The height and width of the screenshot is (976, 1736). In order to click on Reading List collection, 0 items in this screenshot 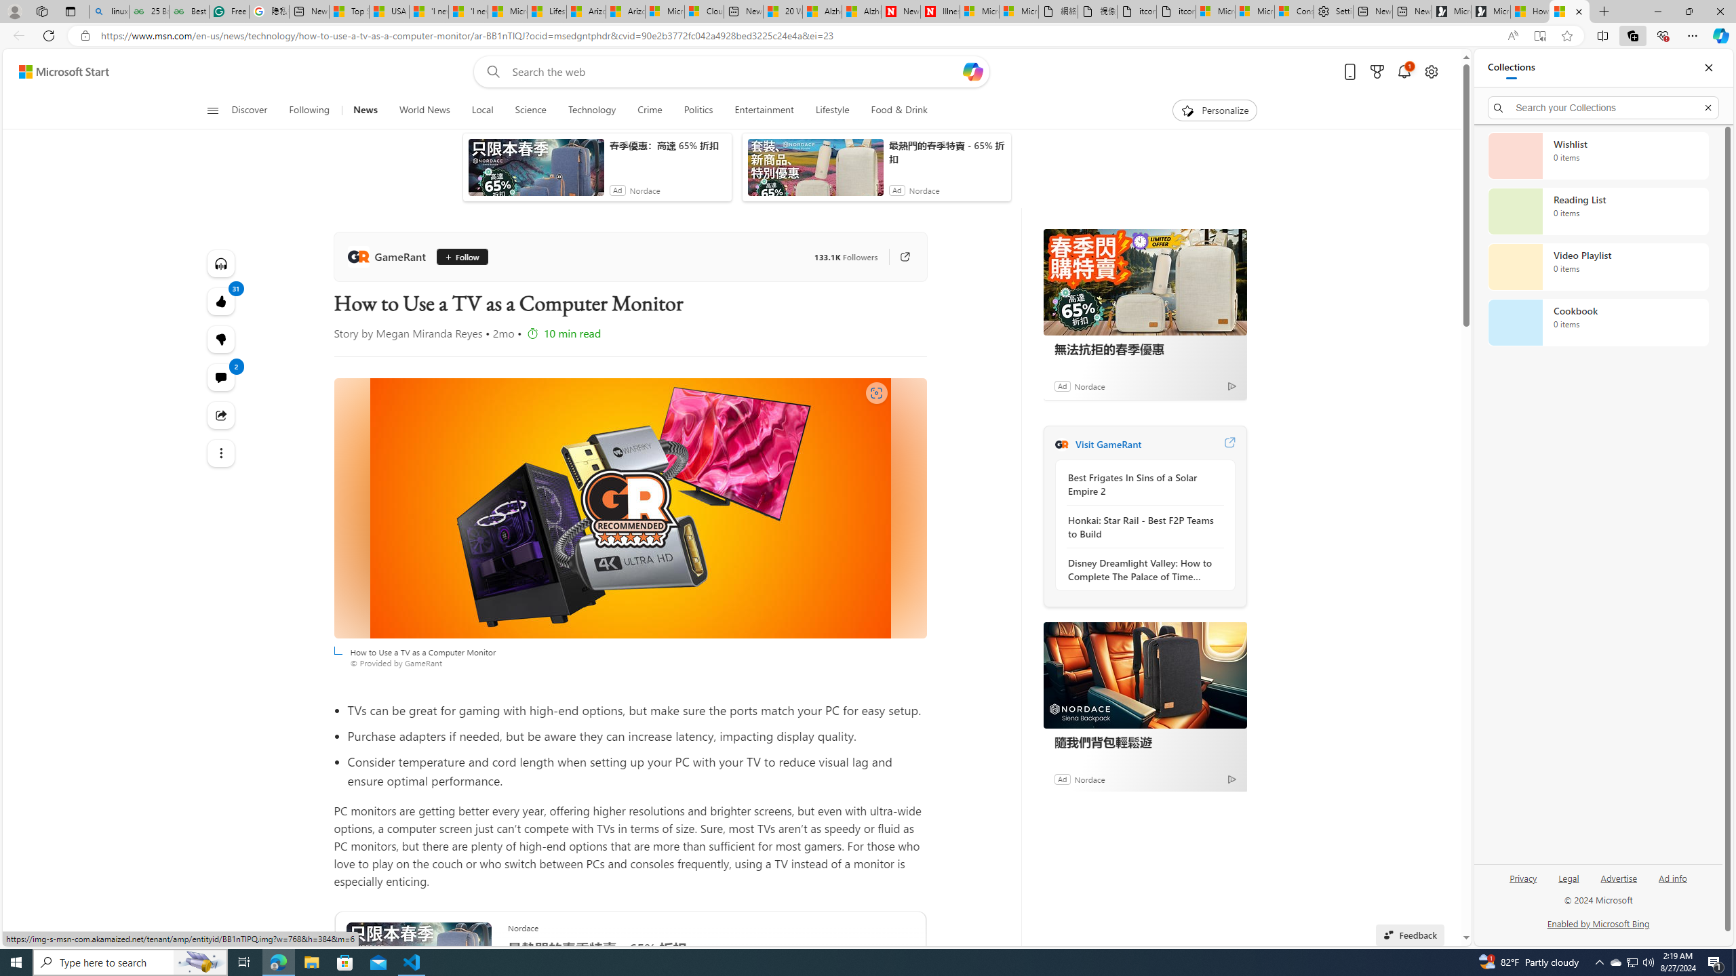, I will do `click(1598, 211)`.